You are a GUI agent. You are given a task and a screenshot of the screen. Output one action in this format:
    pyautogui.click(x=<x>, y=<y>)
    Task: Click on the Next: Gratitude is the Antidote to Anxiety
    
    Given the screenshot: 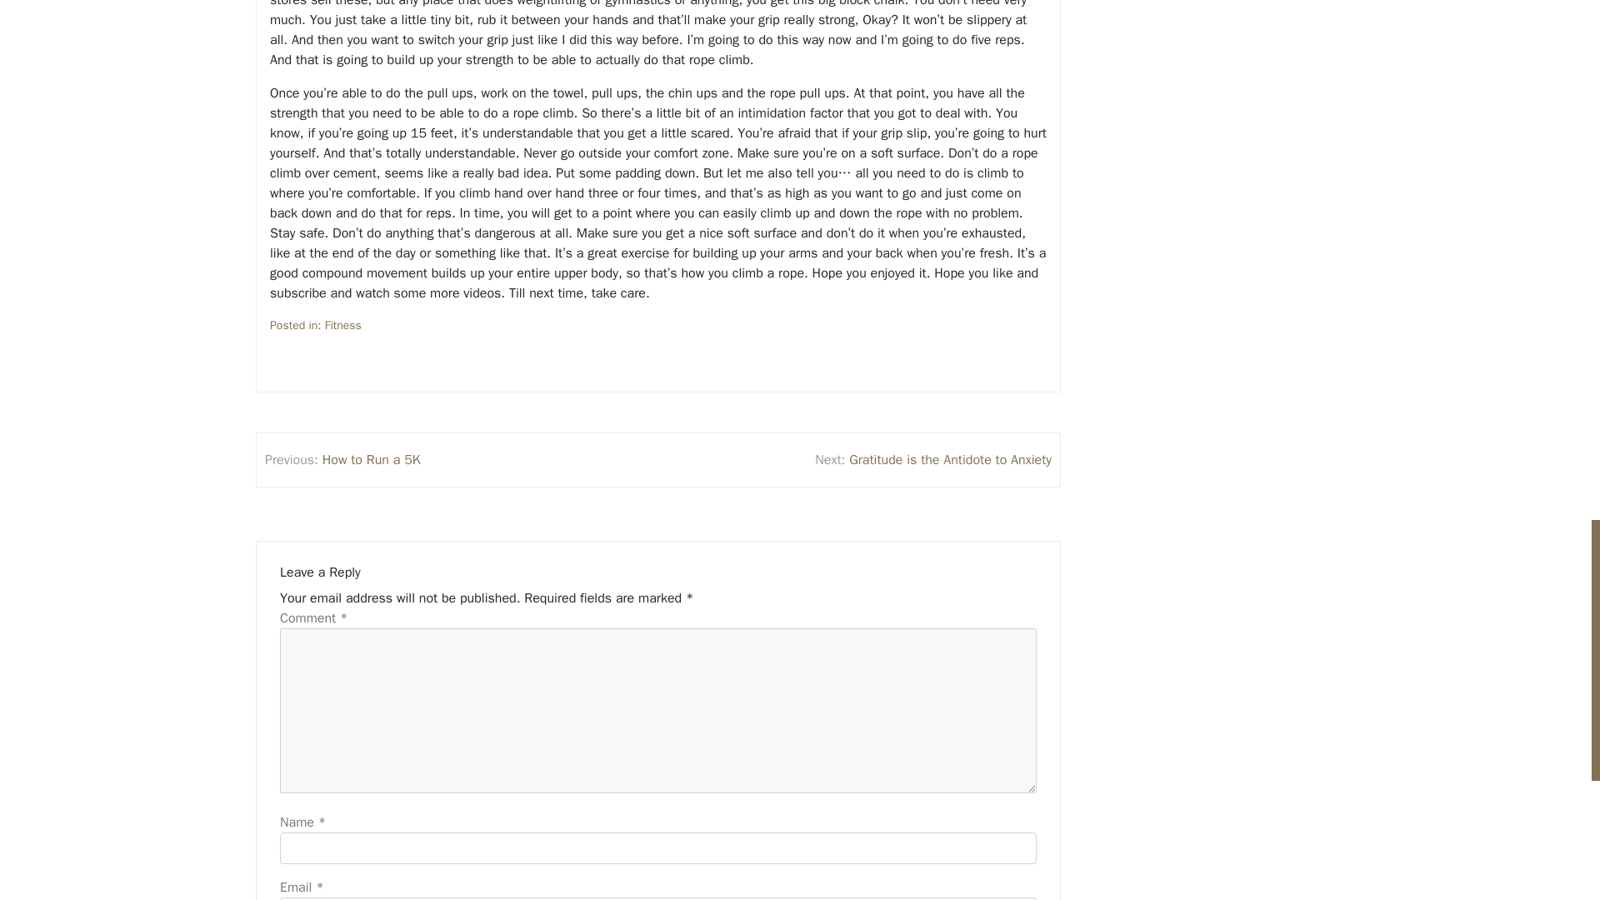 What is the action you would take?
    pyautogui.click(x=932, y=460)
    